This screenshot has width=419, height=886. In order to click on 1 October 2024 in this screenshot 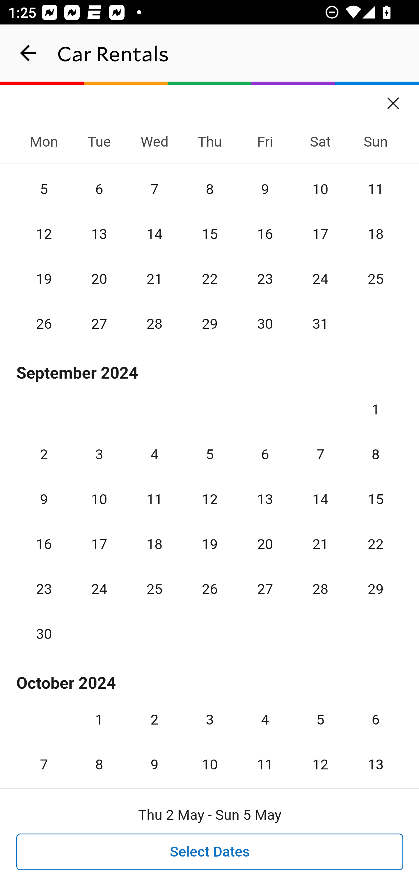, I will do `click(99, 720)`.